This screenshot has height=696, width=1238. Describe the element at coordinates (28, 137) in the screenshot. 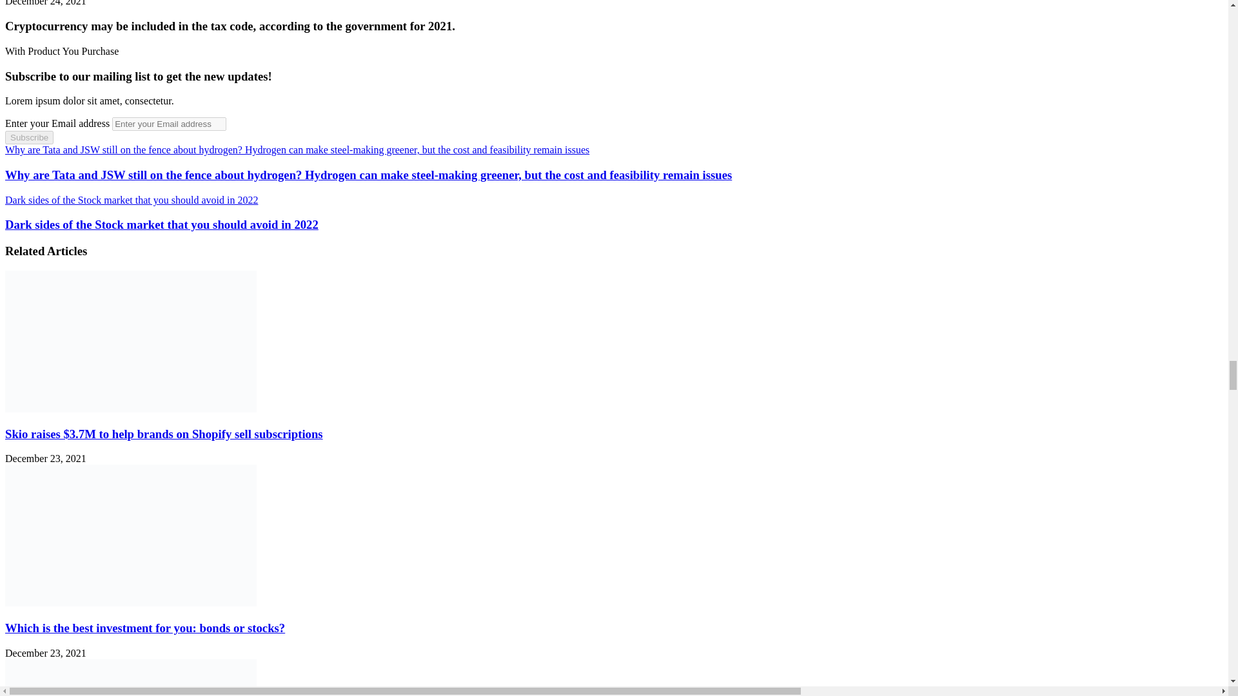

I see `Subscribe` at that location.